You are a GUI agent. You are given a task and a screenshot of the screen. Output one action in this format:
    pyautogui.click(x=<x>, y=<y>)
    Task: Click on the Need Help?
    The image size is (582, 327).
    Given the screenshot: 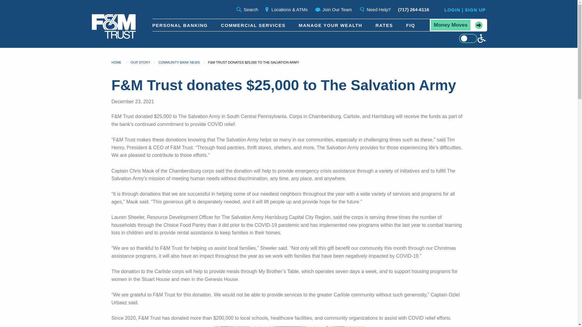 What is the action you would take?
    pyautogui.click(x=375, y=9)
    